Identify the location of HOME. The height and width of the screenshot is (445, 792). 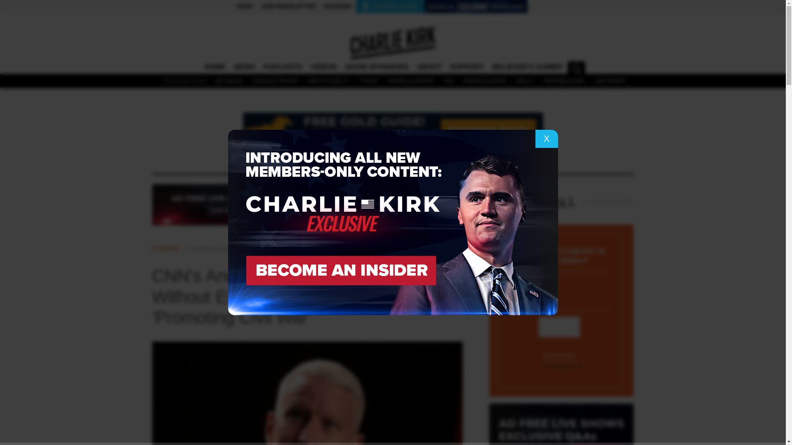
(214, 67).